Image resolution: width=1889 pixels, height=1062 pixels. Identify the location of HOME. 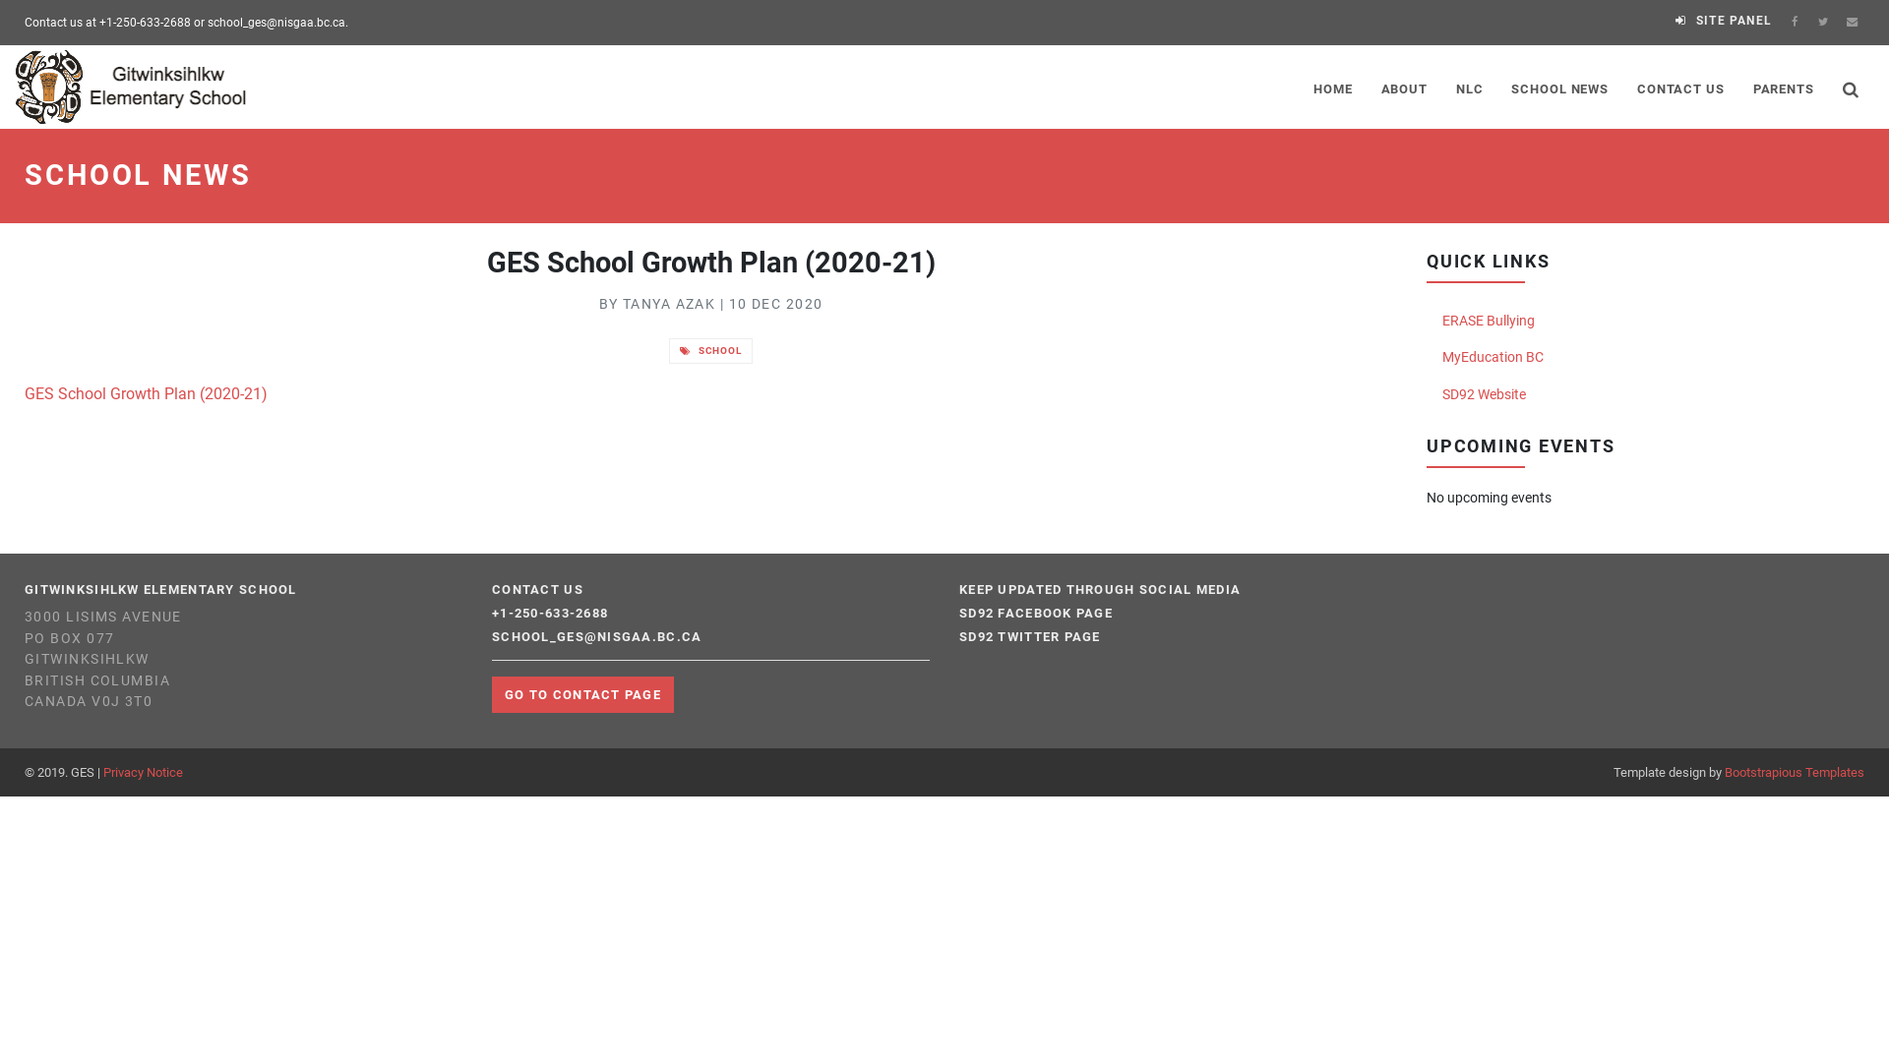
(1333, 87).